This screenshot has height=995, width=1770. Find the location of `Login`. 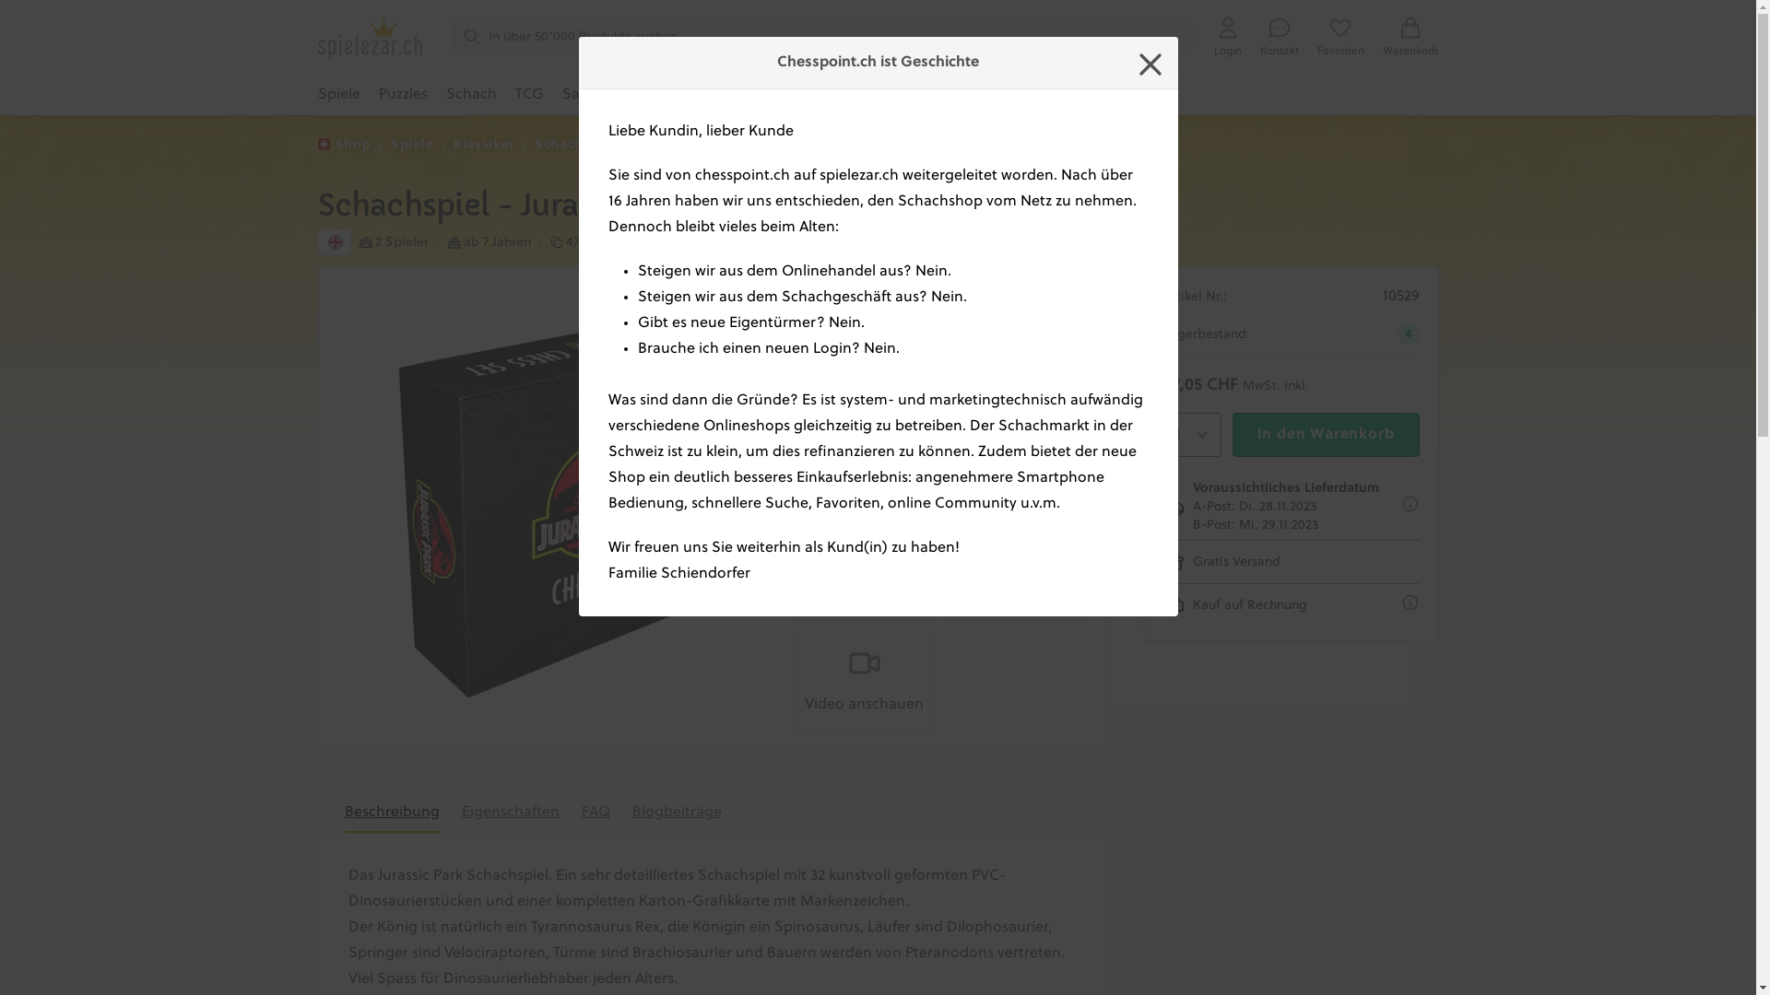

Login is located at coordinates (1227, 37).